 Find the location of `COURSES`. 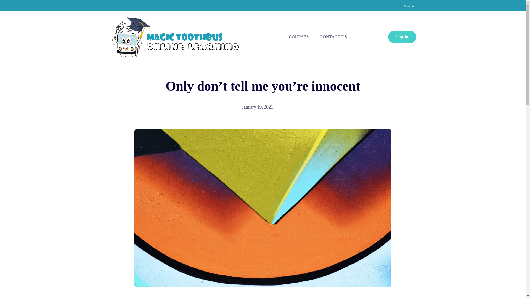

COURSES is located at coordinates (299, 36).